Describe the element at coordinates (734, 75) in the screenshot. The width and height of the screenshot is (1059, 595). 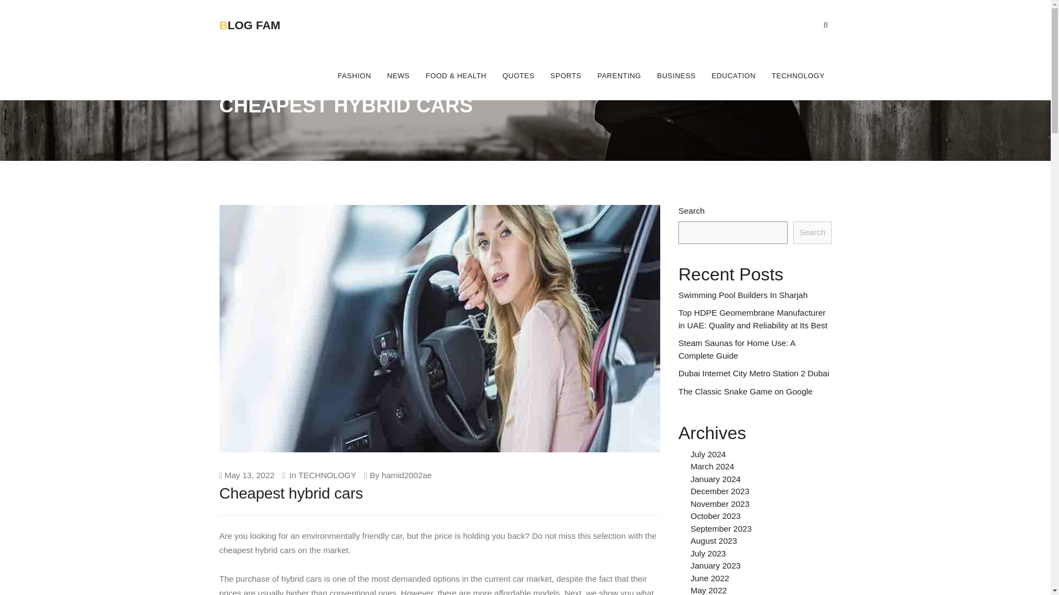
I see `EDUCATION` at that location.